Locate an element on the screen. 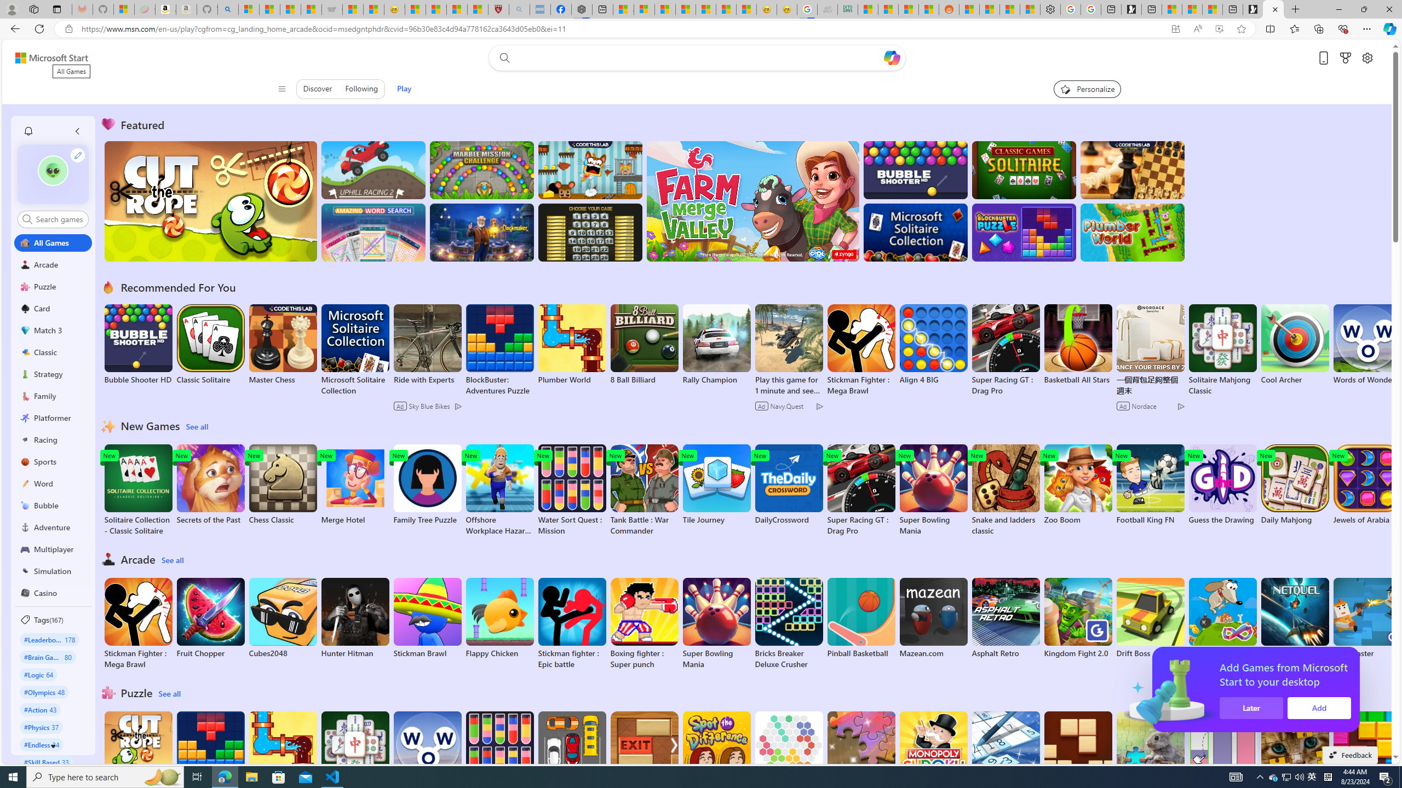 The height and width of the screenshot is (788, 1402). #Action 43 is located at coordinates (41, 709).